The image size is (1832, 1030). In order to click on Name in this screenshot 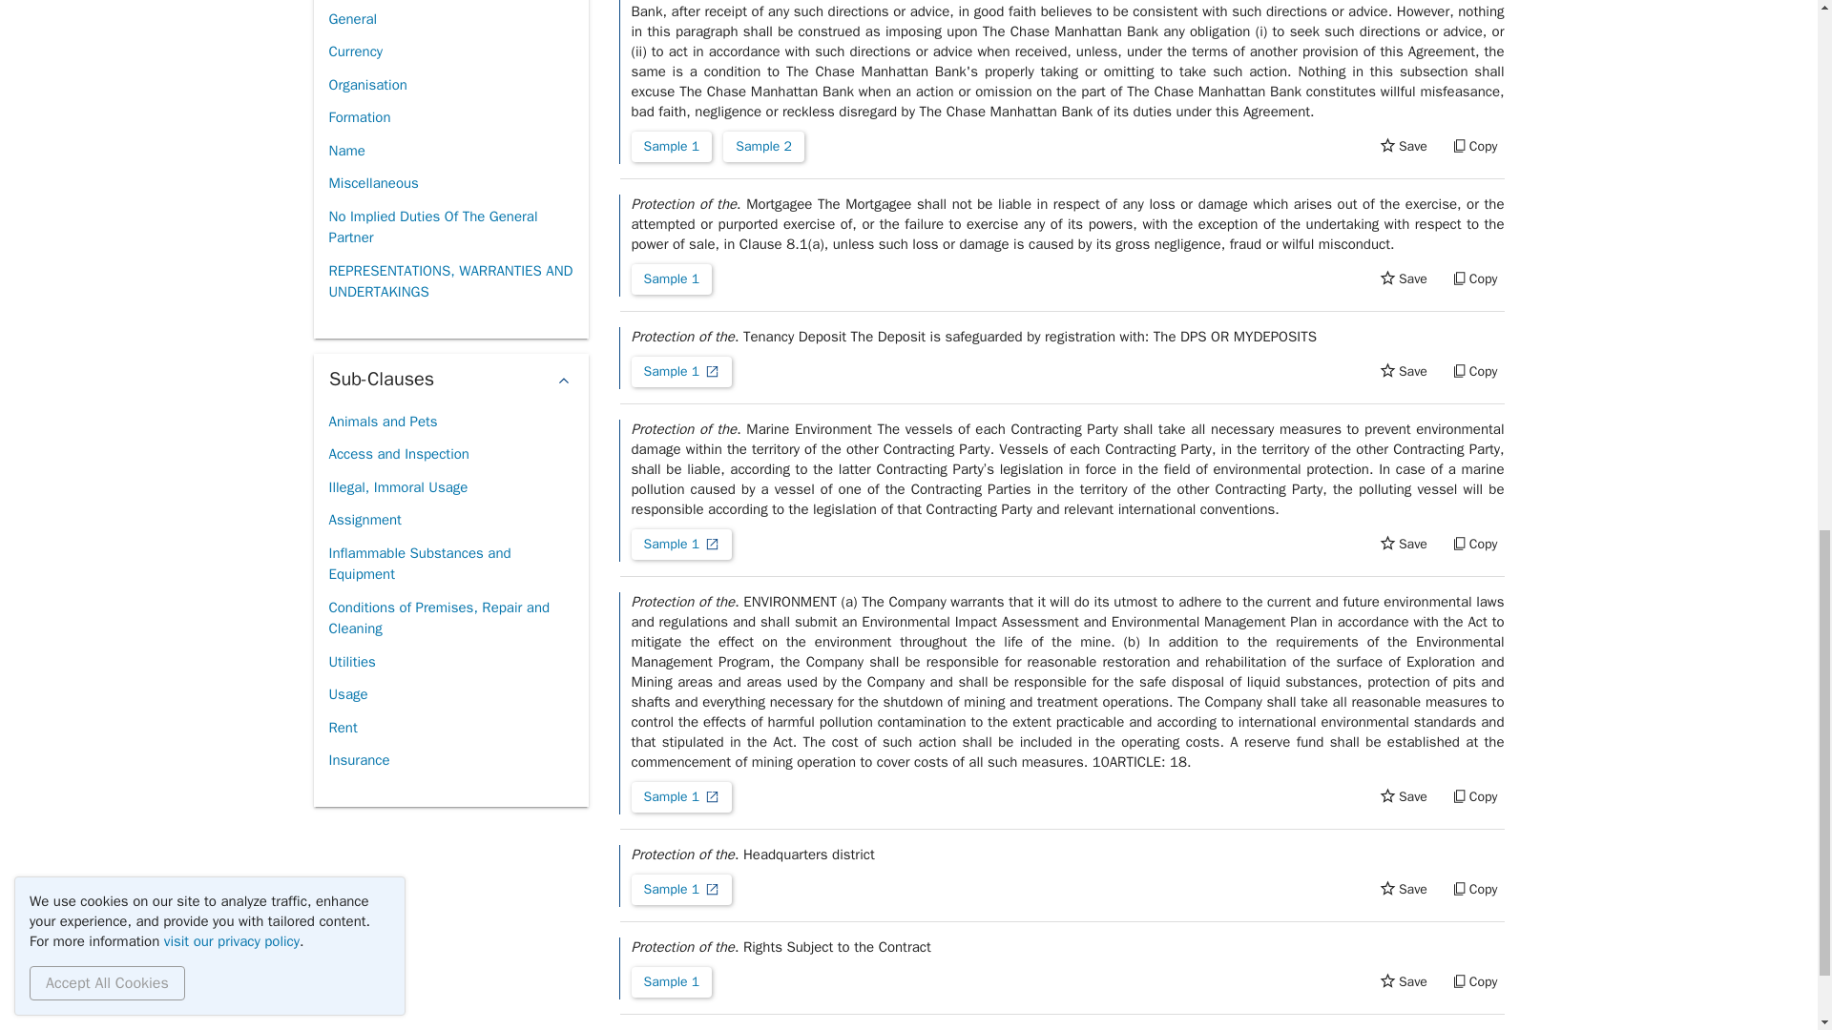, I will do `click(345, 151)`.